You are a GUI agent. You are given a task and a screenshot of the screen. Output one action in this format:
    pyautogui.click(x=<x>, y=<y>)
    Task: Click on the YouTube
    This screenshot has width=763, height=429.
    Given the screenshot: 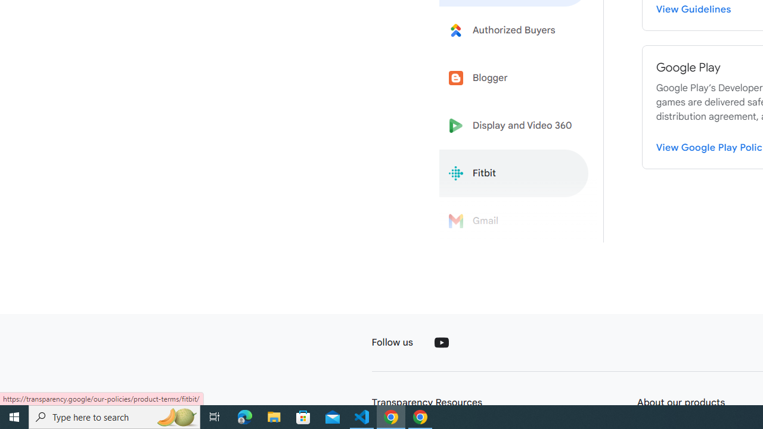 What is the action you would take?
    pyautogui.click(x=441, y=342)
    